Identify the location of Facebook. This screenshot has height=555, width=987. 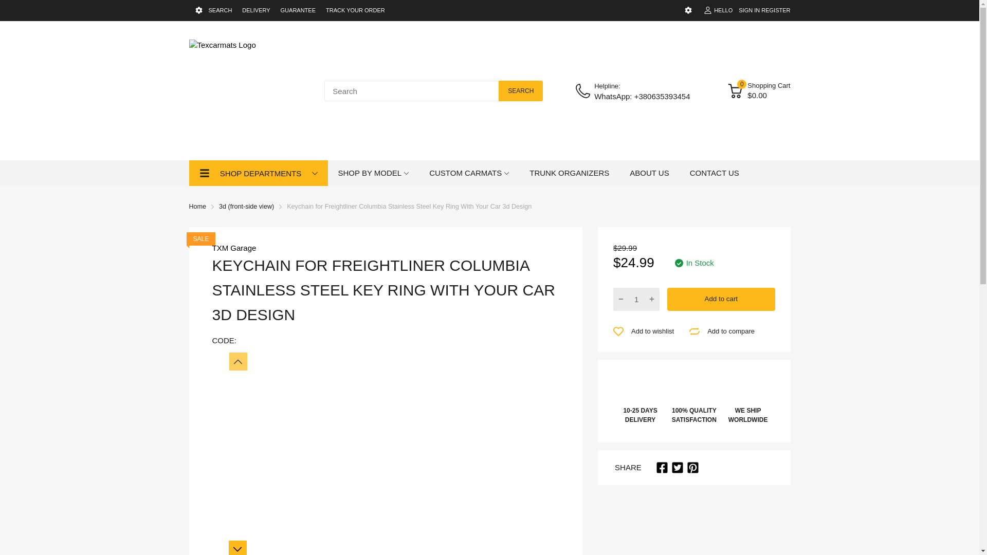
(662, 468).